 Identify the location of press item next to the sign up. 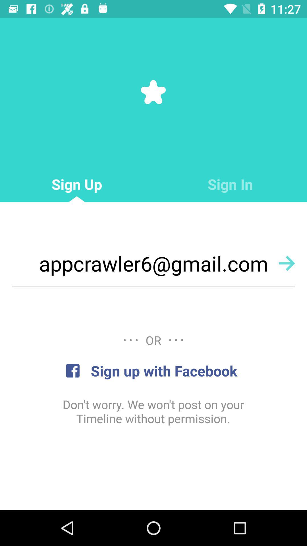
(230, 184).